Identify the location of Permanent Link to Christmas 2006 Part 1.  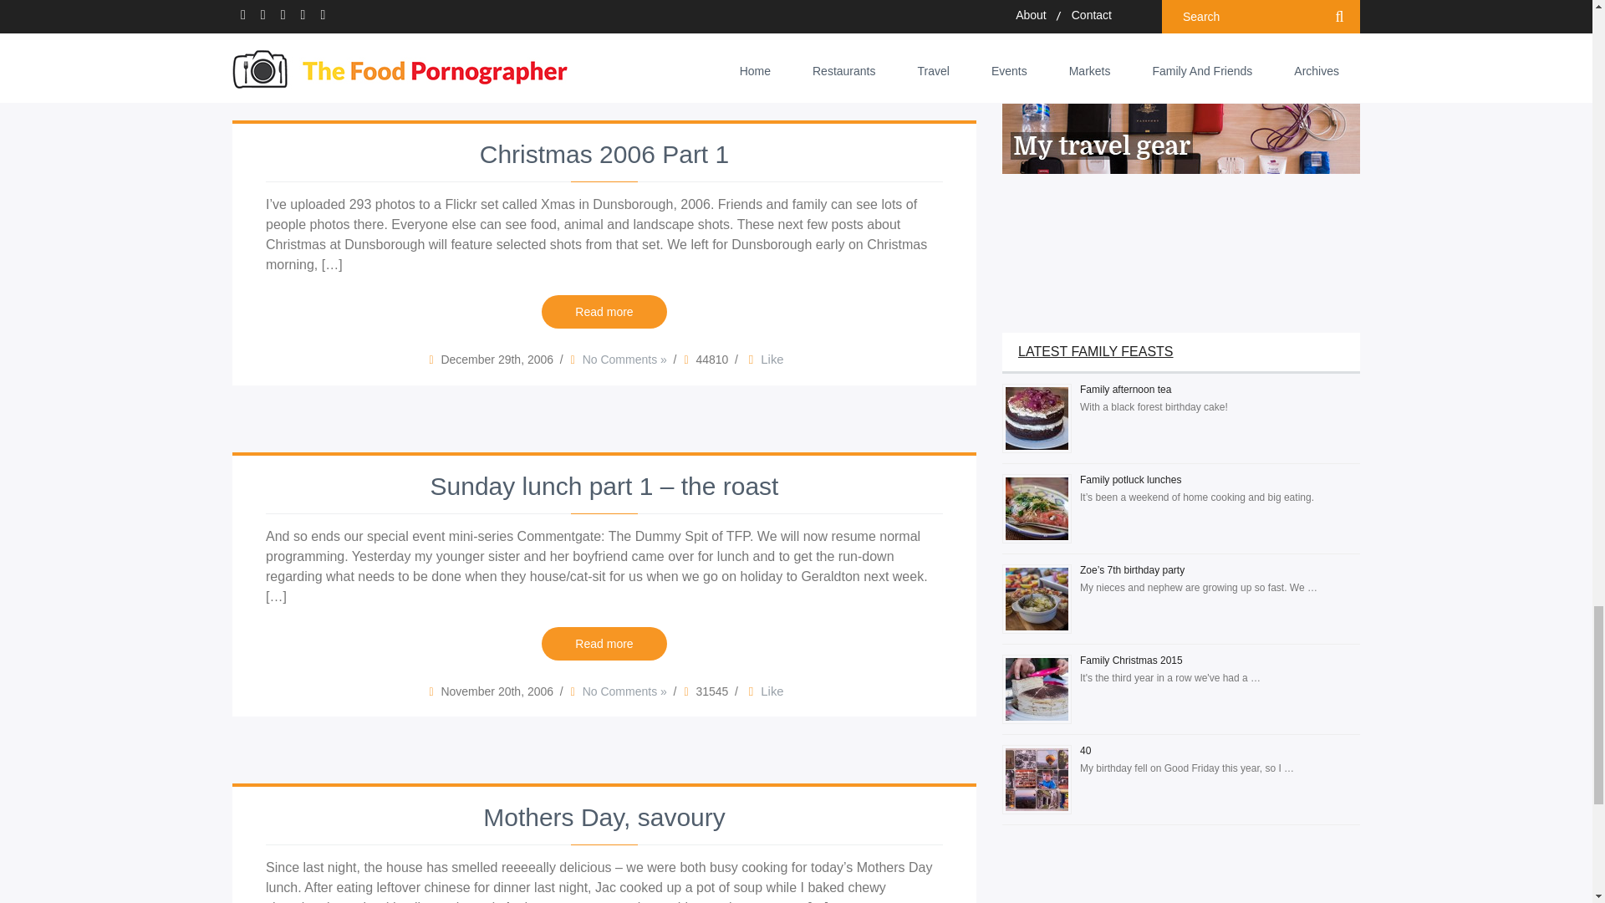
(604, 156).